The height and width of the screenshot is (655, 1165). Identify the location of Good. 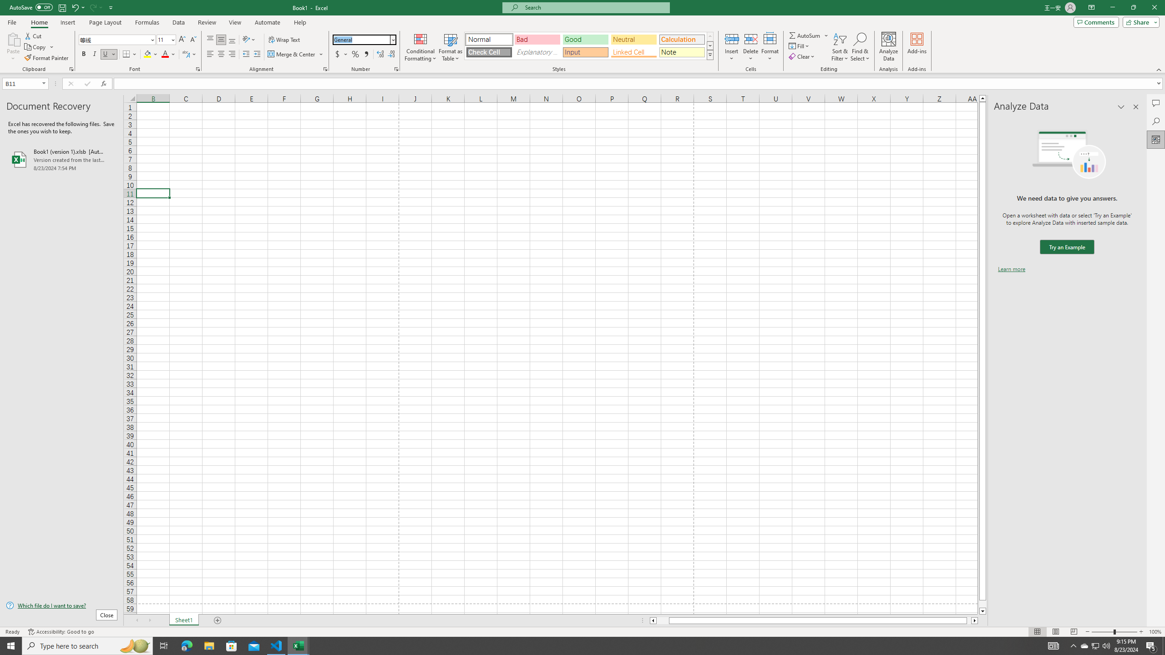
(585, 39).